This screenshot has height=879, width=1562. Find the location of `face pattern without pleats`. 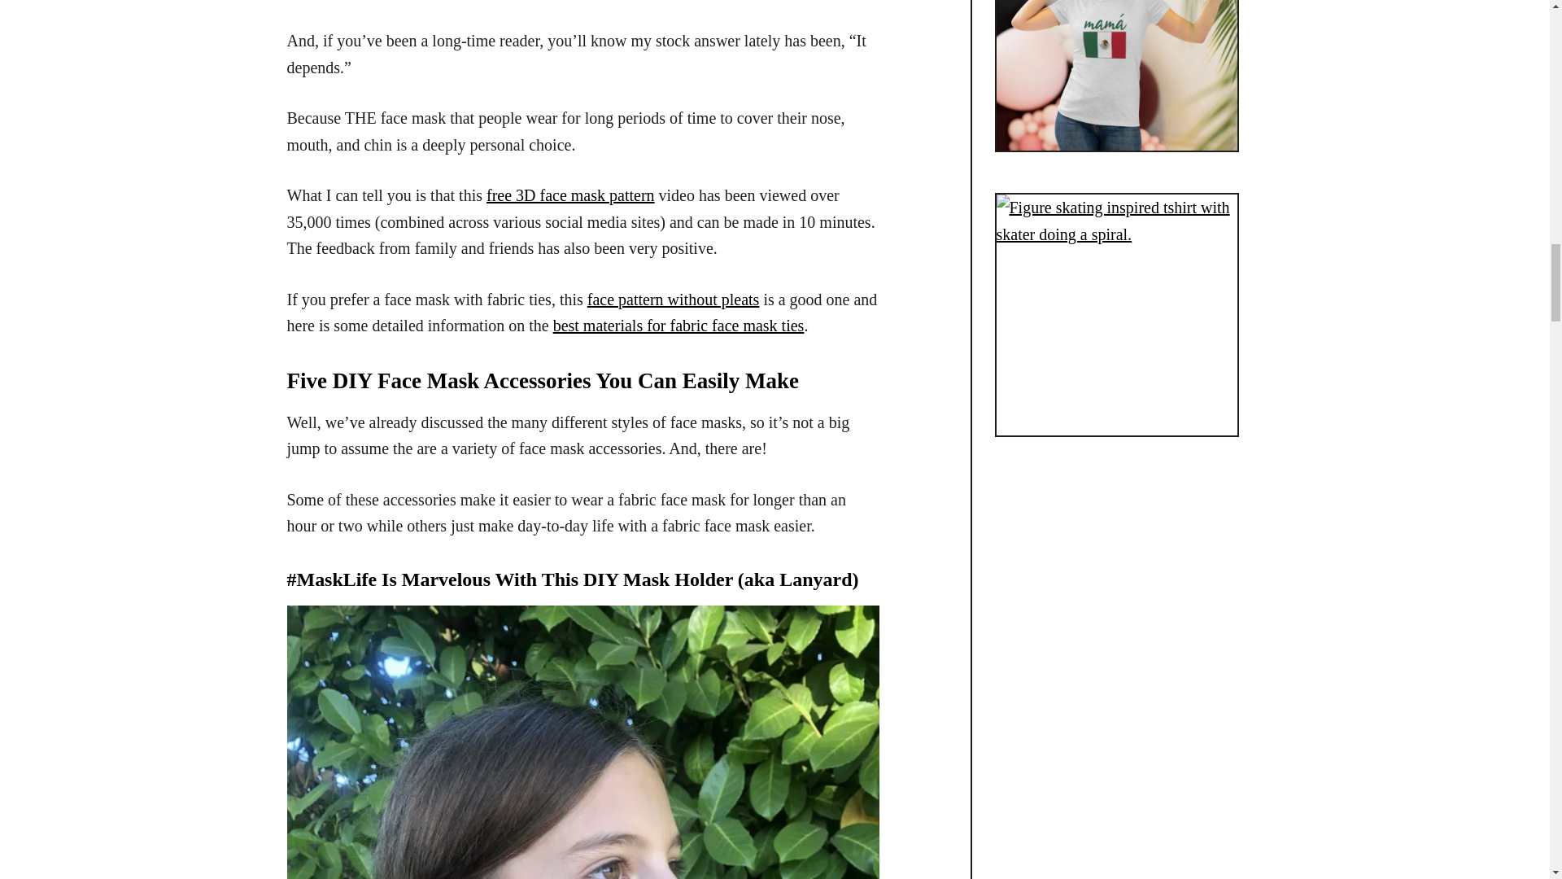

face pattern without pleats is located at coordinates (673, 300).